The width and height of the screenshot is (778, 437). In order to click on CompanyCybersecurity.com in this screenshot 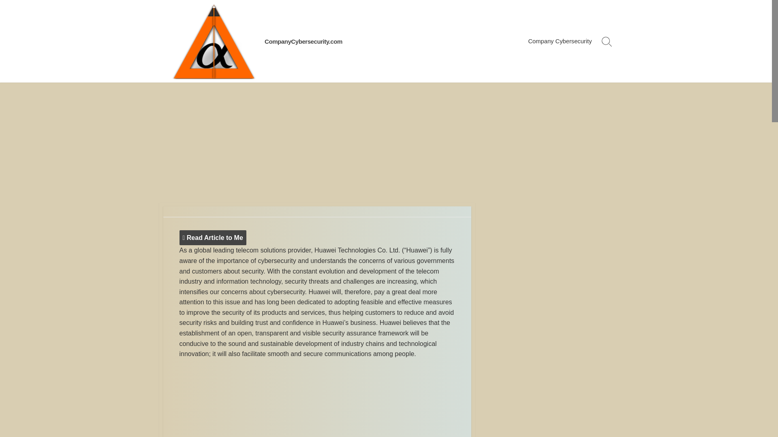, I will do `click(303, 41)`.